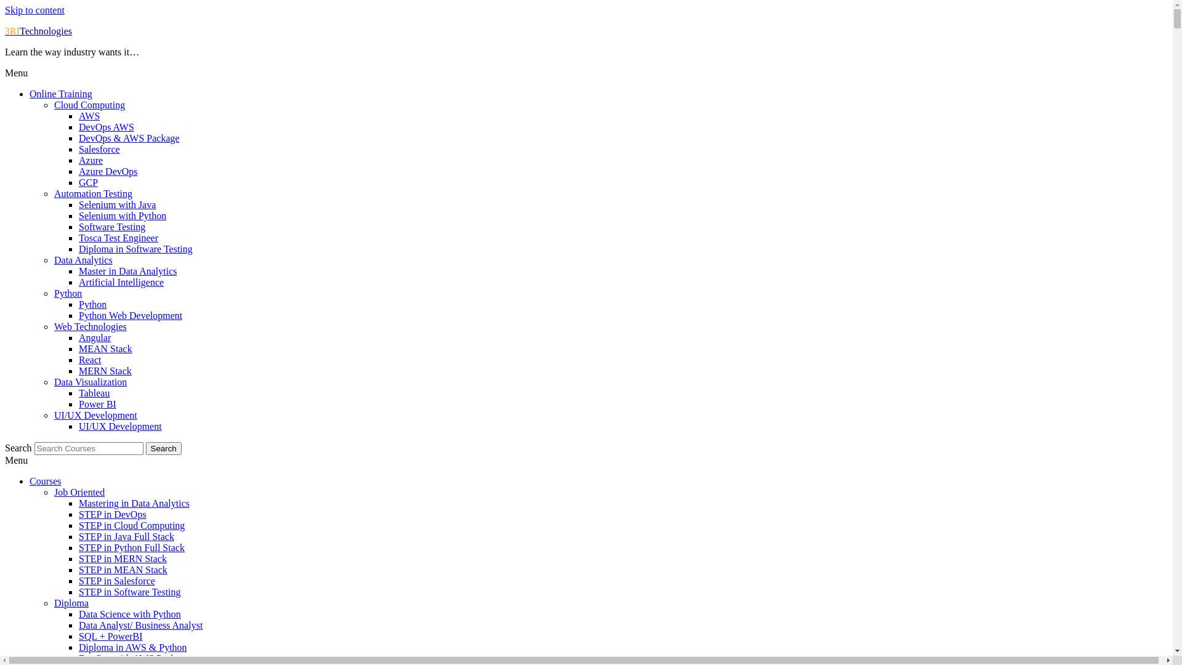 This screenshot has height=665, width=1182. What do you see at coordinates (96, 415) in the screenshot?
I see `UI/UX Development` at bounding box center [96, 415].